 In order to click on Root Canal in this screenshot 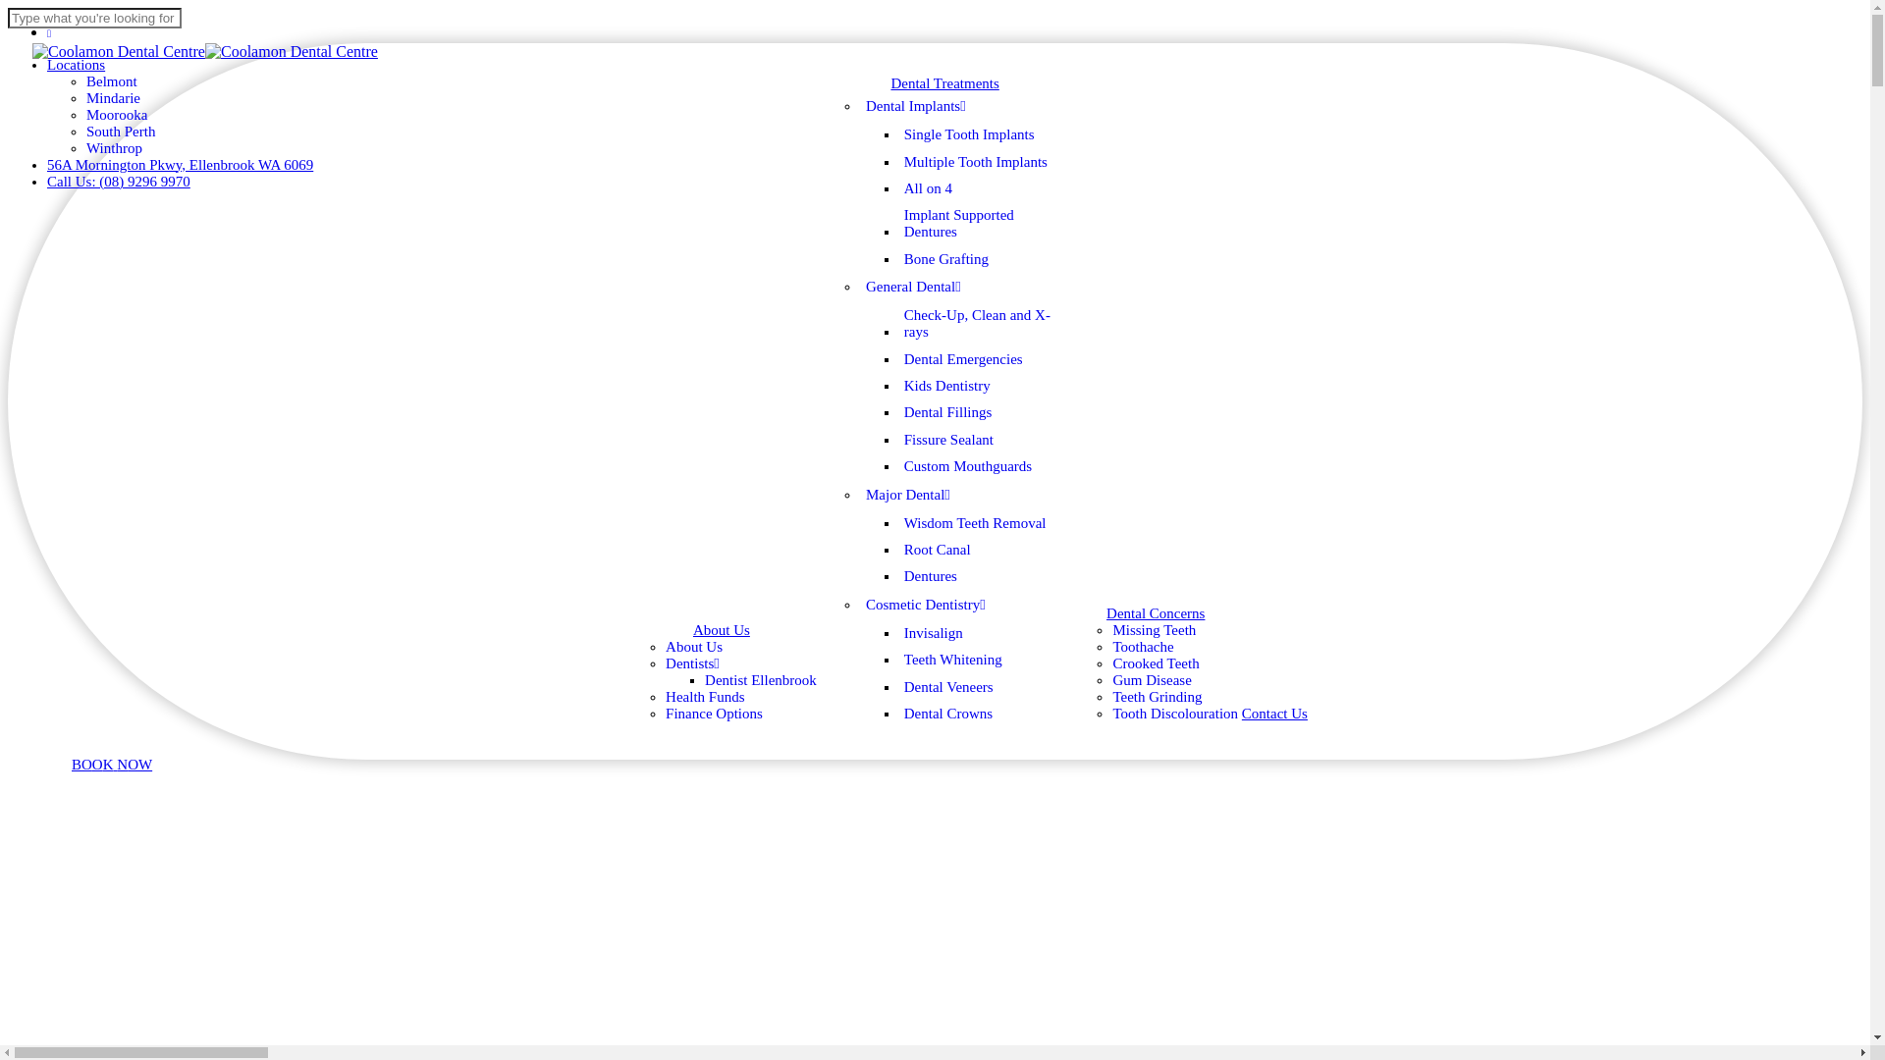, I will do `click(938, 550)`.